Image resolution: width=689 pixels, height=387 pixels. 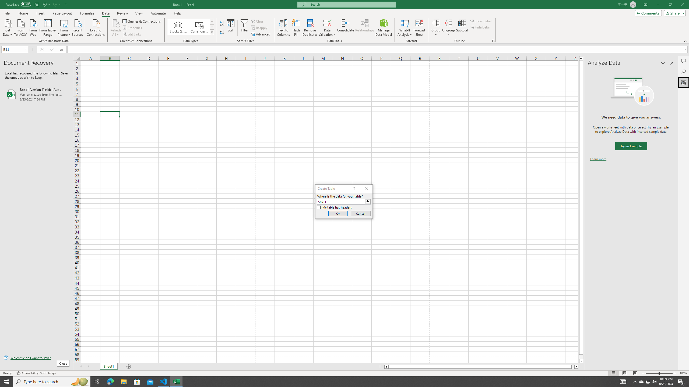 What do you see at coordinates (81, 367) in the screenshot?
I see `Scroll Left` at bounding box center [81, 367].